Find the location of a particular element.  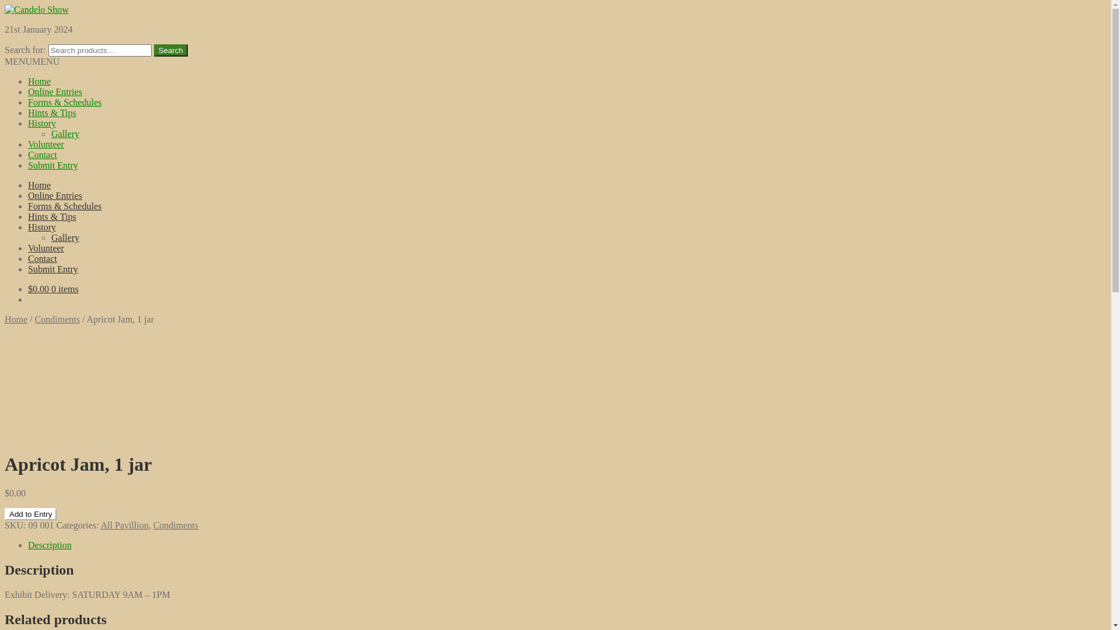

Gallery is located at coordinates (65, 134).